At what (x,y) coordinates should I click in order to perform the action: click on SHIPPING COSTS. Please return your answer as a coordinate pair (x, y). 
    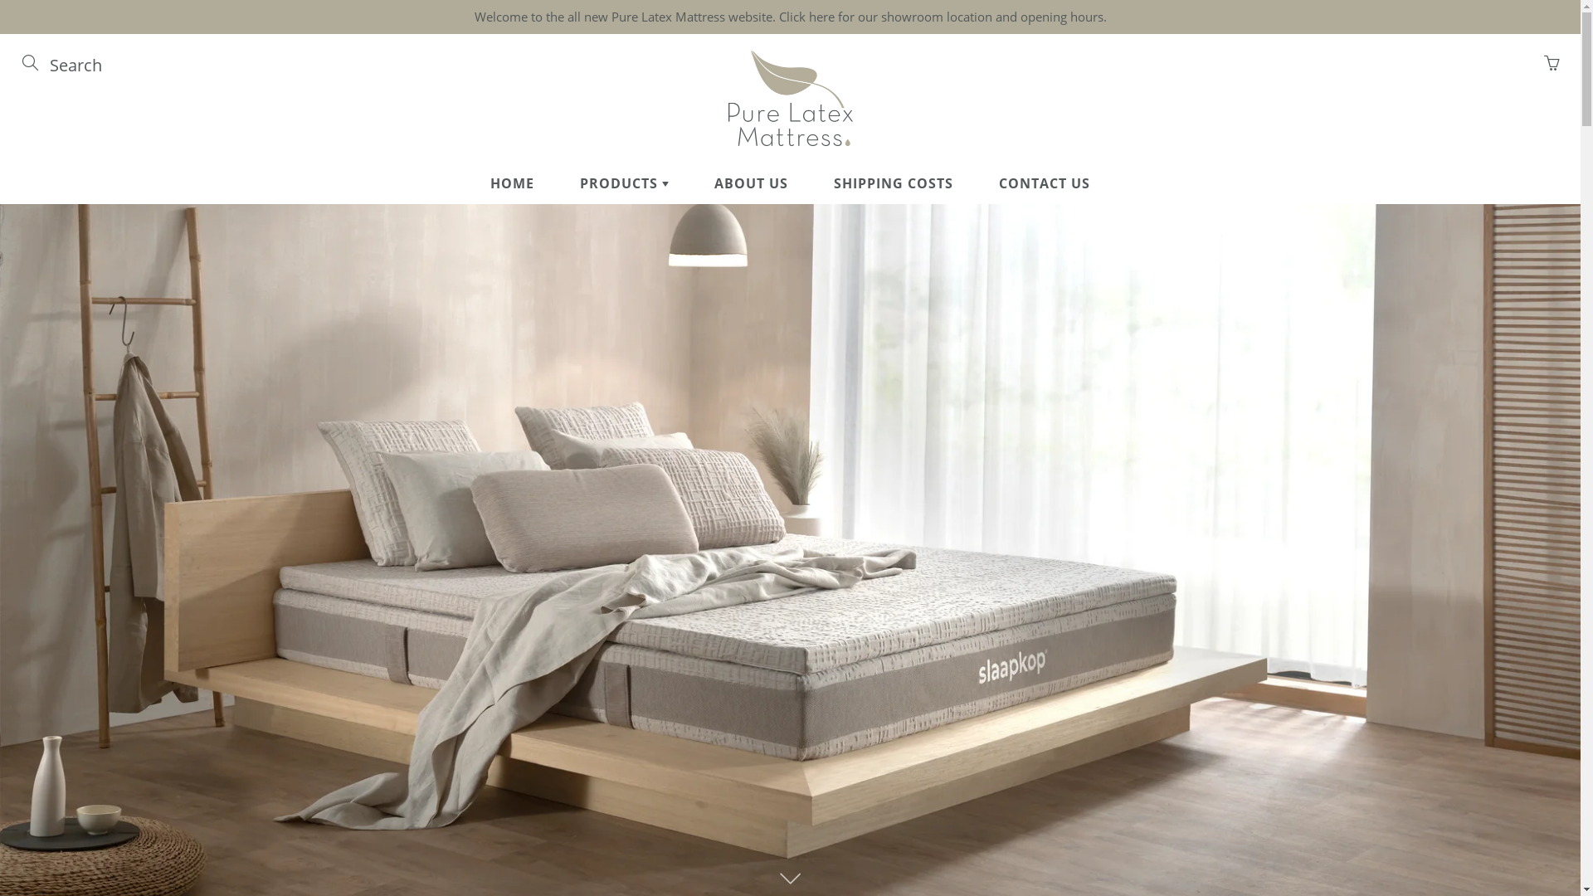
    Looking at the image, I should click on (893, 183).